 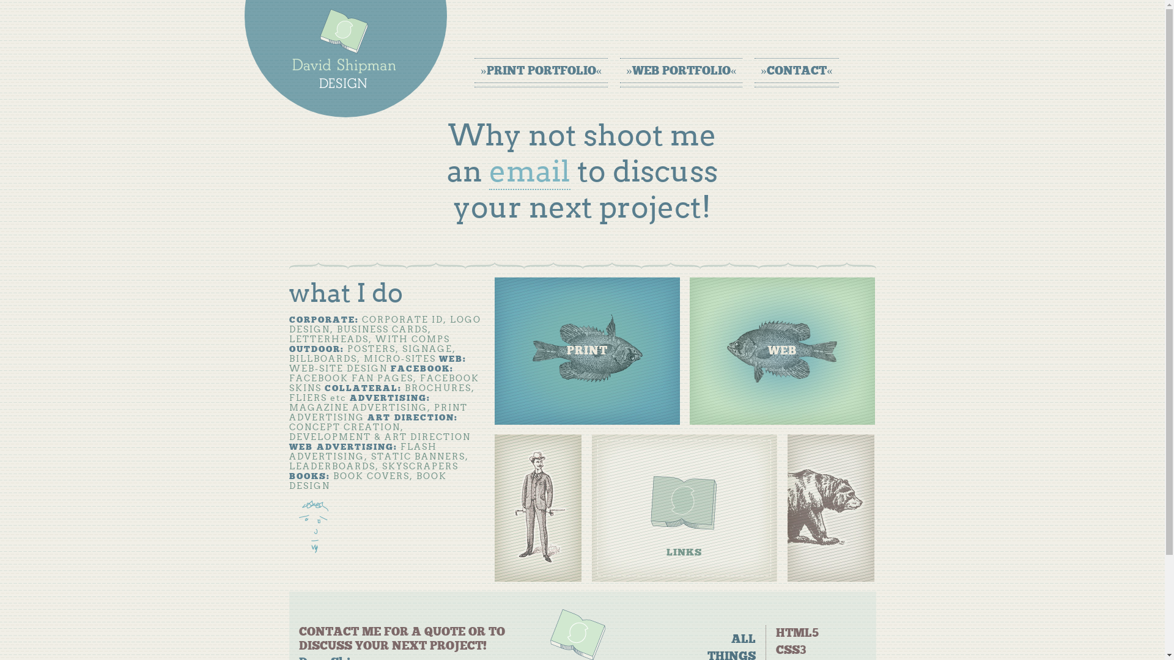 What do you see at coordinates (530, 171) in the screenshot?
I see `email` at bounding box center [530, 171].